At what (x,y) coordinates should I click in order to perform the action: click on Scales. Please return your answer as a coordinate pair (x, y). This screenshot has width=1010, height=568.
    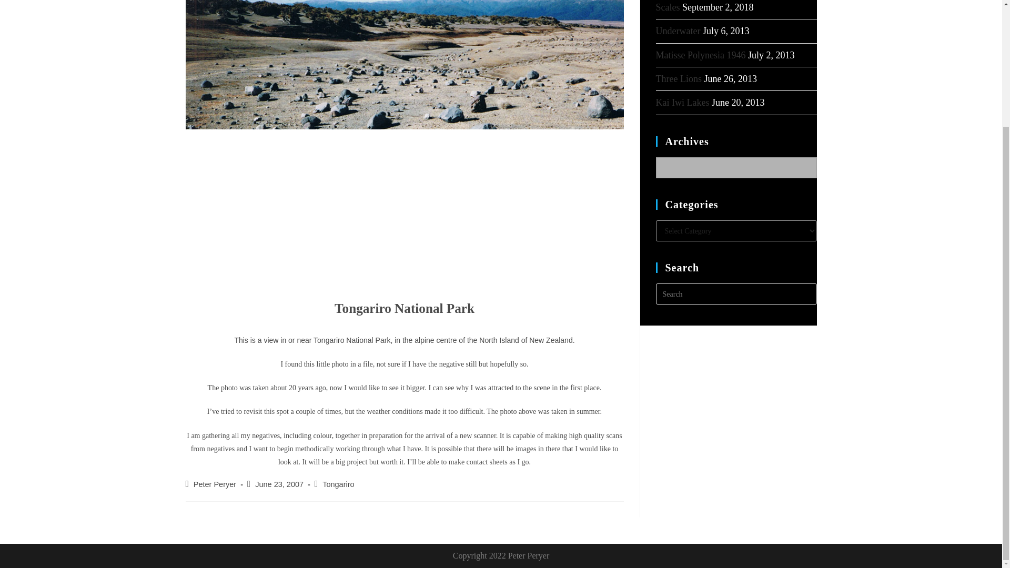
    Looking at the image, I should click on (668, 7).